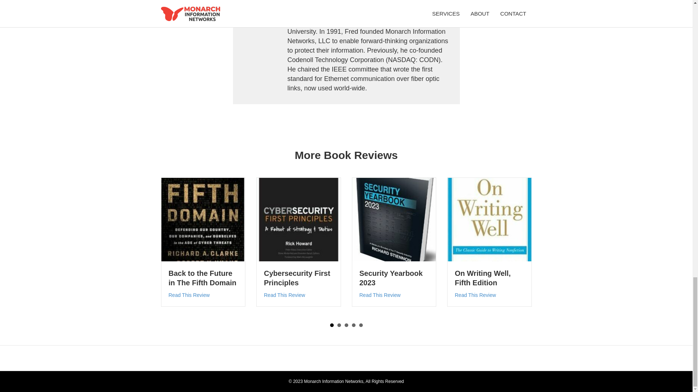  Describe the element at coordinates (380, 295) in the screenshot. I see `Security Yearbook 2023` at that location.